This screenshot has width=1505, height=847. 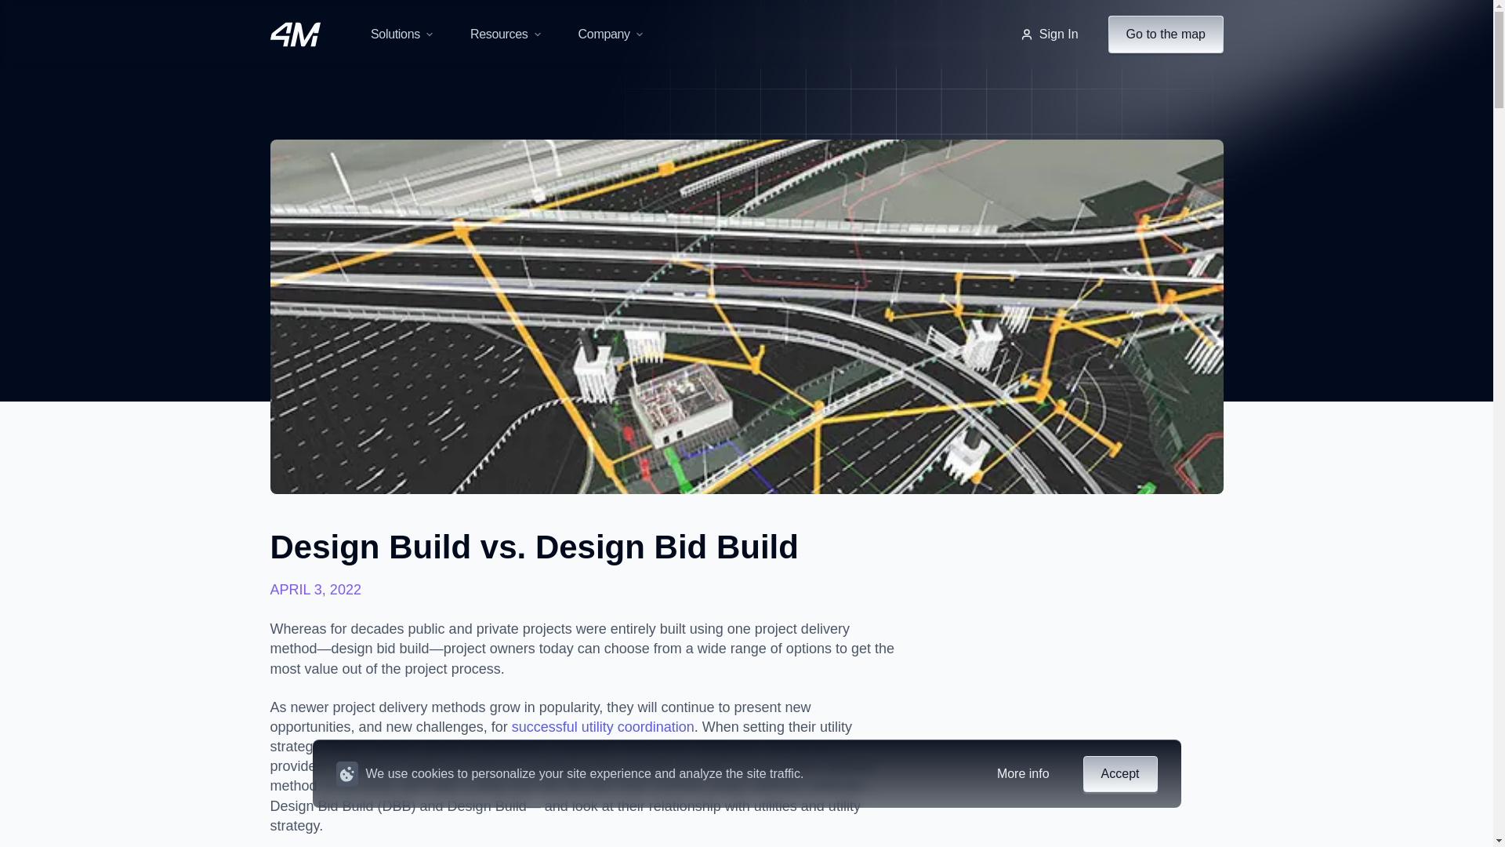 What do you see at coordinates (602, 726) in the screenshot?
I see `successful utility coordination` at bounding box center [602, 726].